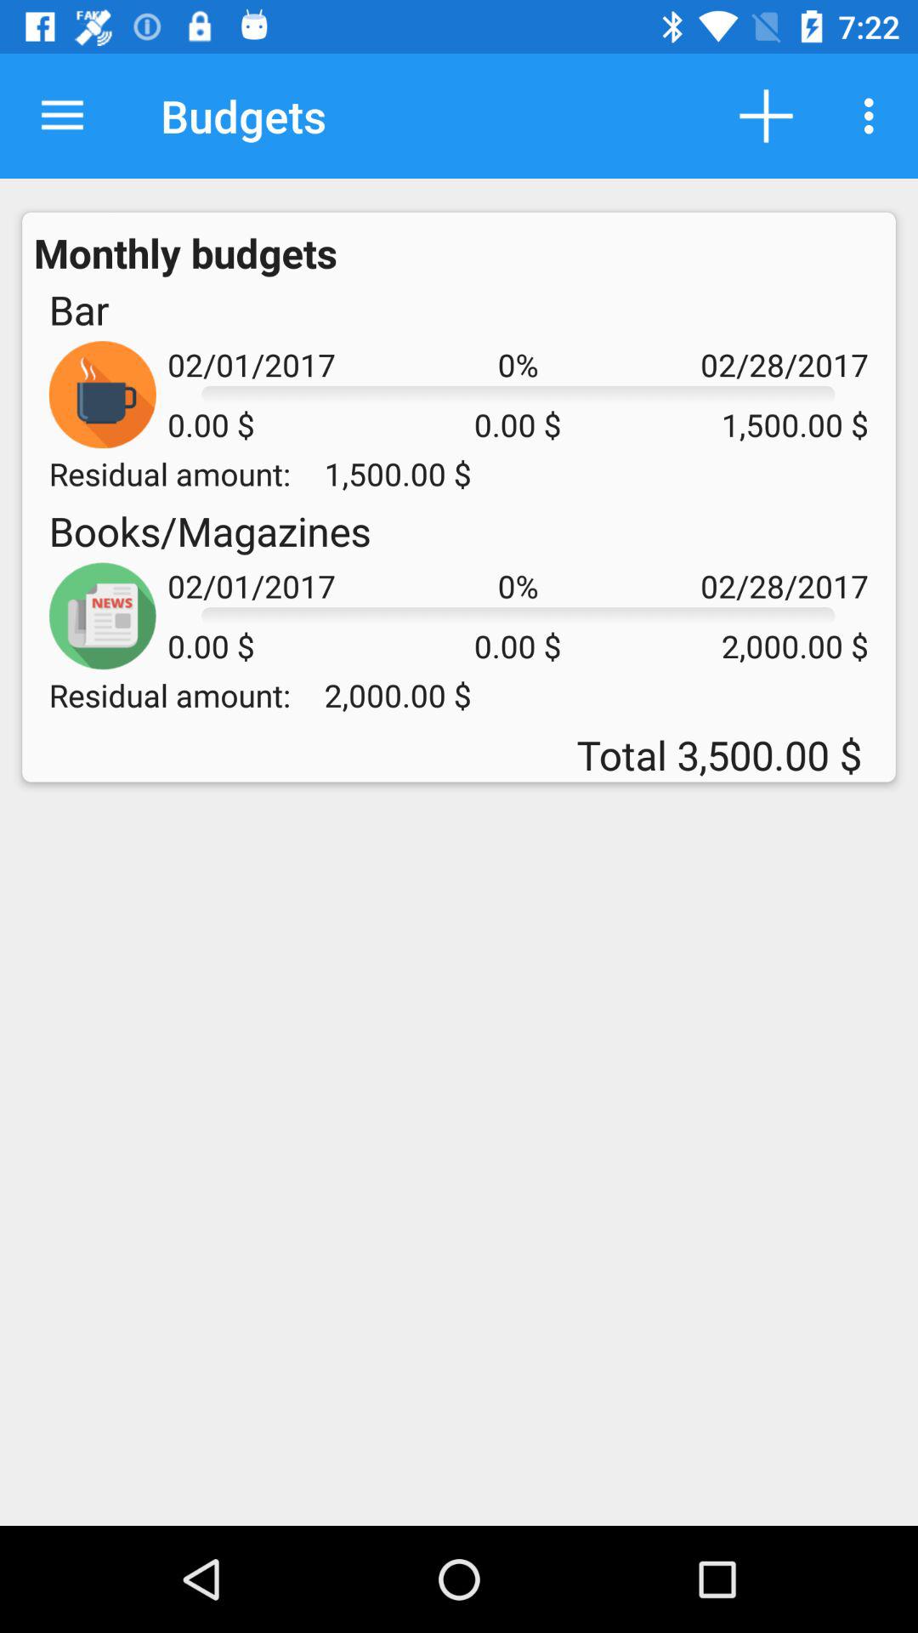 The height and width of the screenshot is (1633, 918). I want to click on open the icon next to the budgets, so click(766, 116).